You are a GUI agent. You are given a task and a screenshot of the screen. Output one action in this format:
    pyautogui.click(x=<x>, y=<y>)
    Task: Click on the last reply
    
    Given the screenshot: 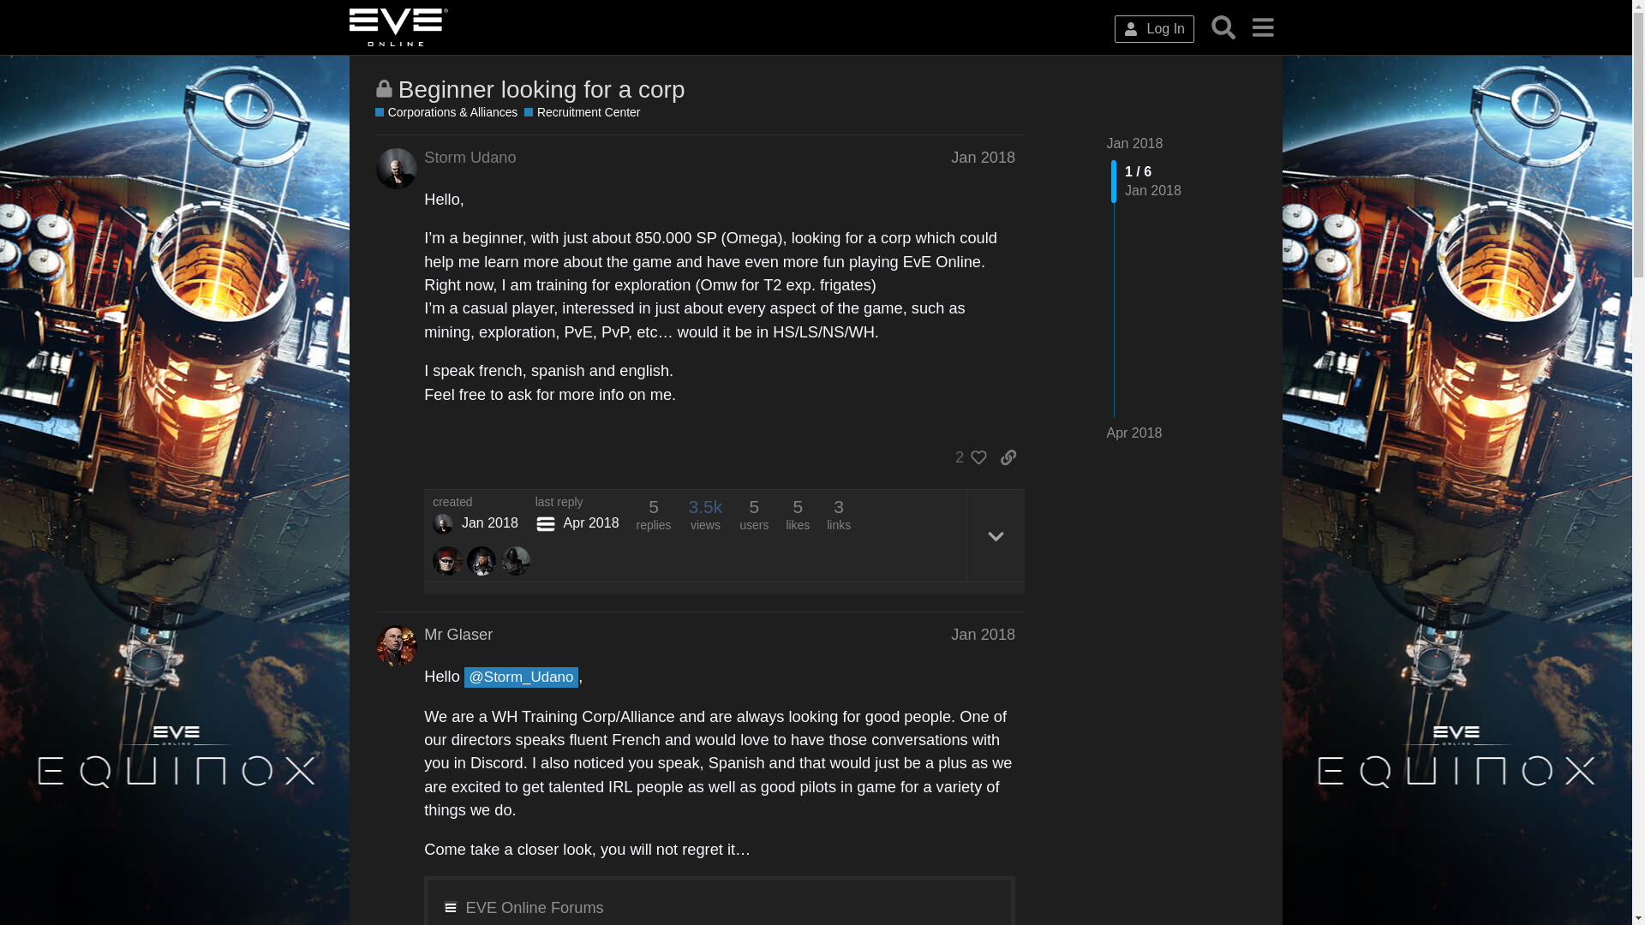 What is the action you would take?
    pyautogui.click(x=577, y=502)
    